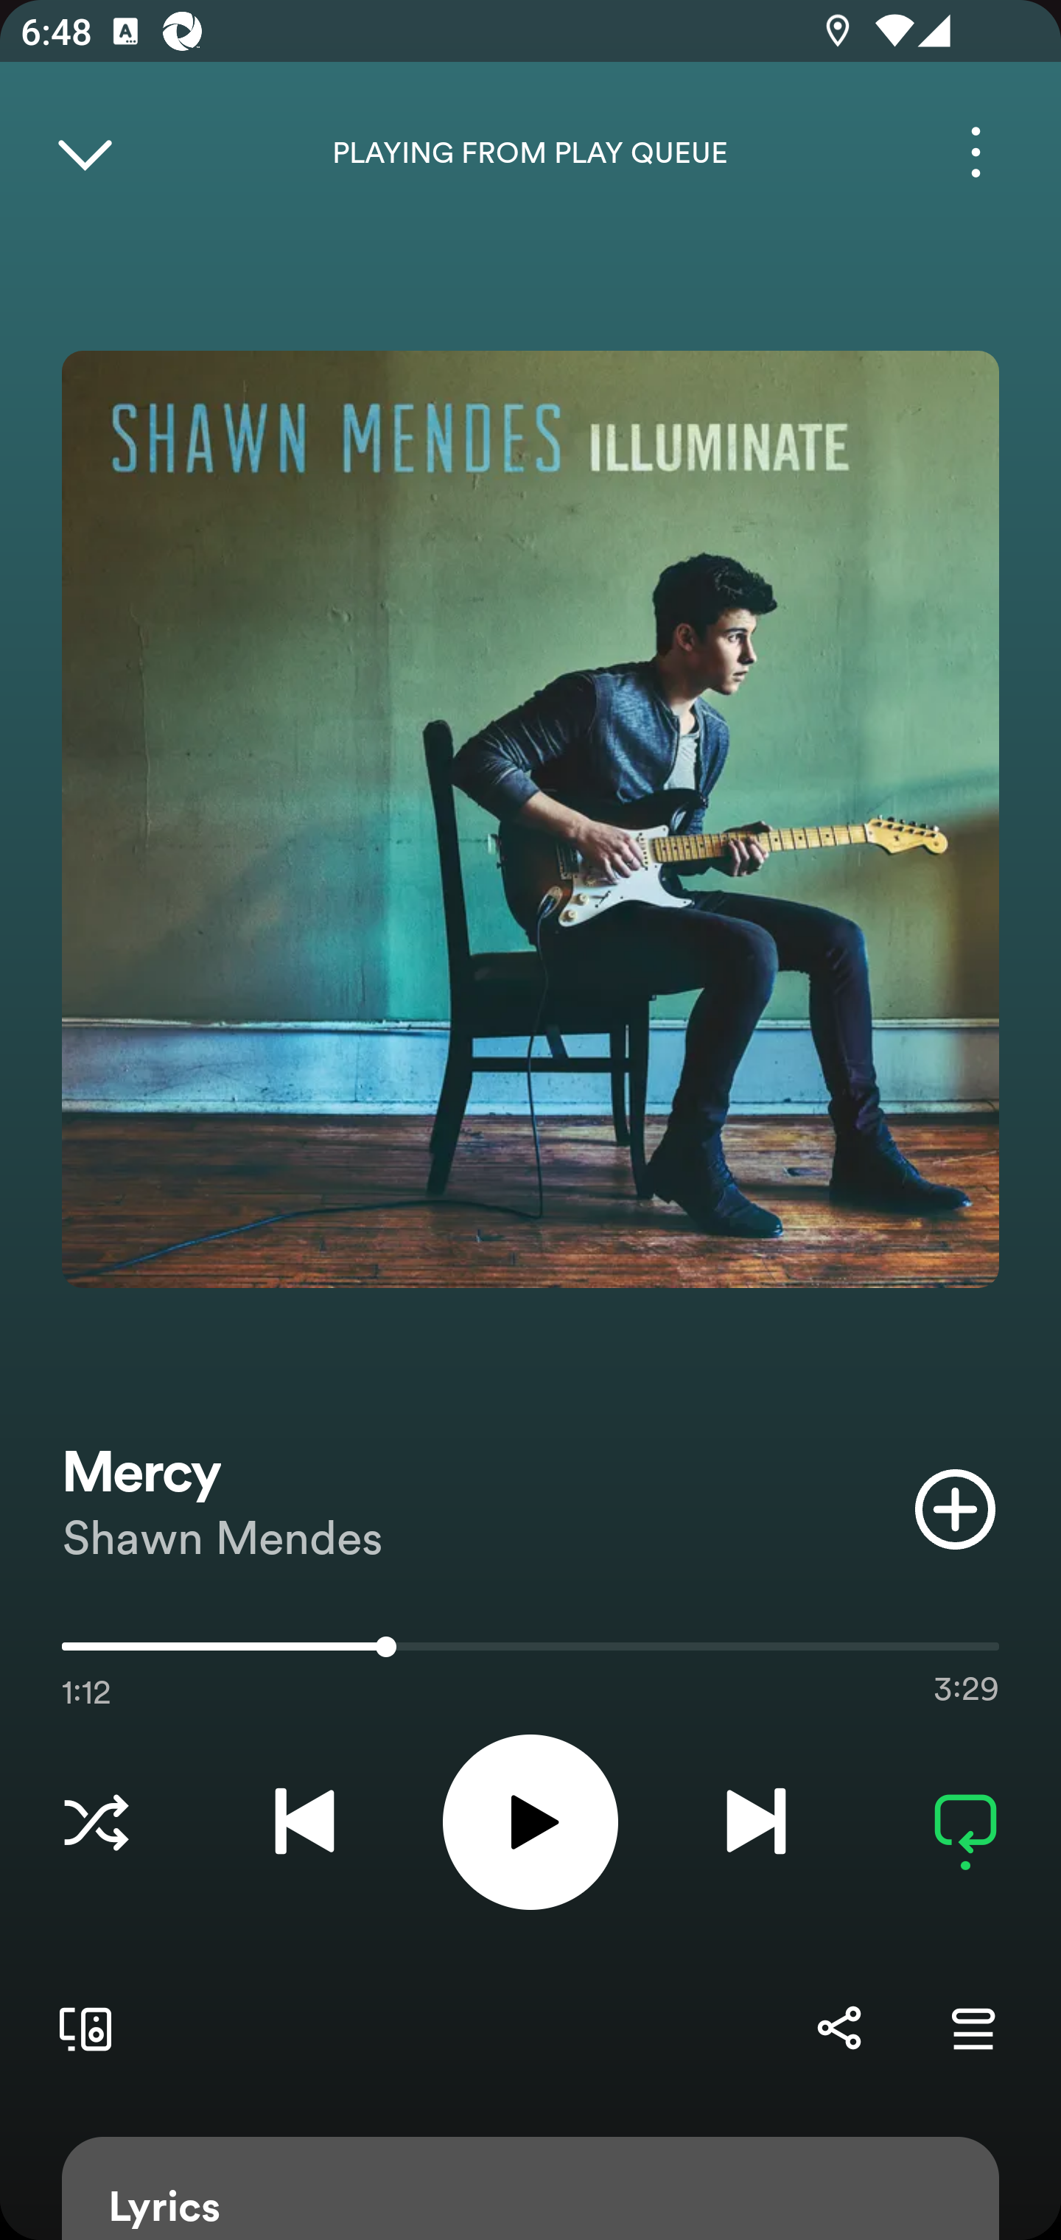 Image resolution: width=1061 pixels, height=2240 pixels. Describe the element at coordinates (530, 2188) in the screenshot. I see `Lyrics` at that location.